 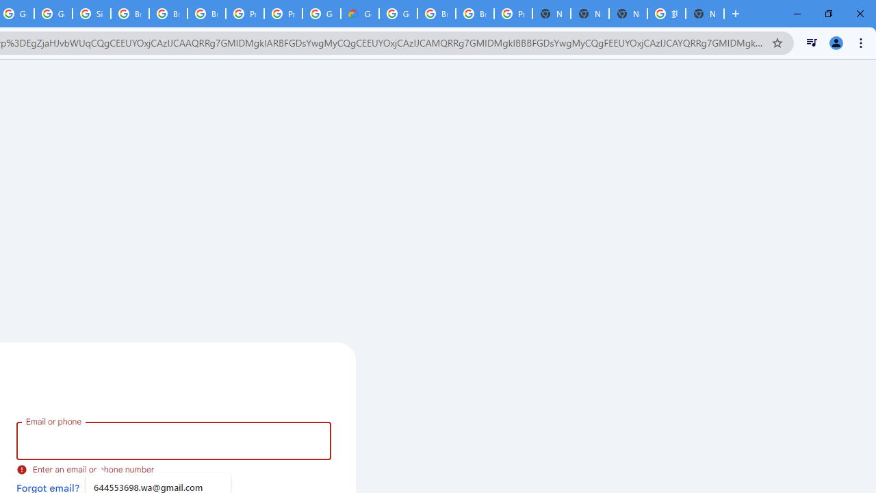 I want to click on Sign in - Google Accounts, so click(x=92, y=14).